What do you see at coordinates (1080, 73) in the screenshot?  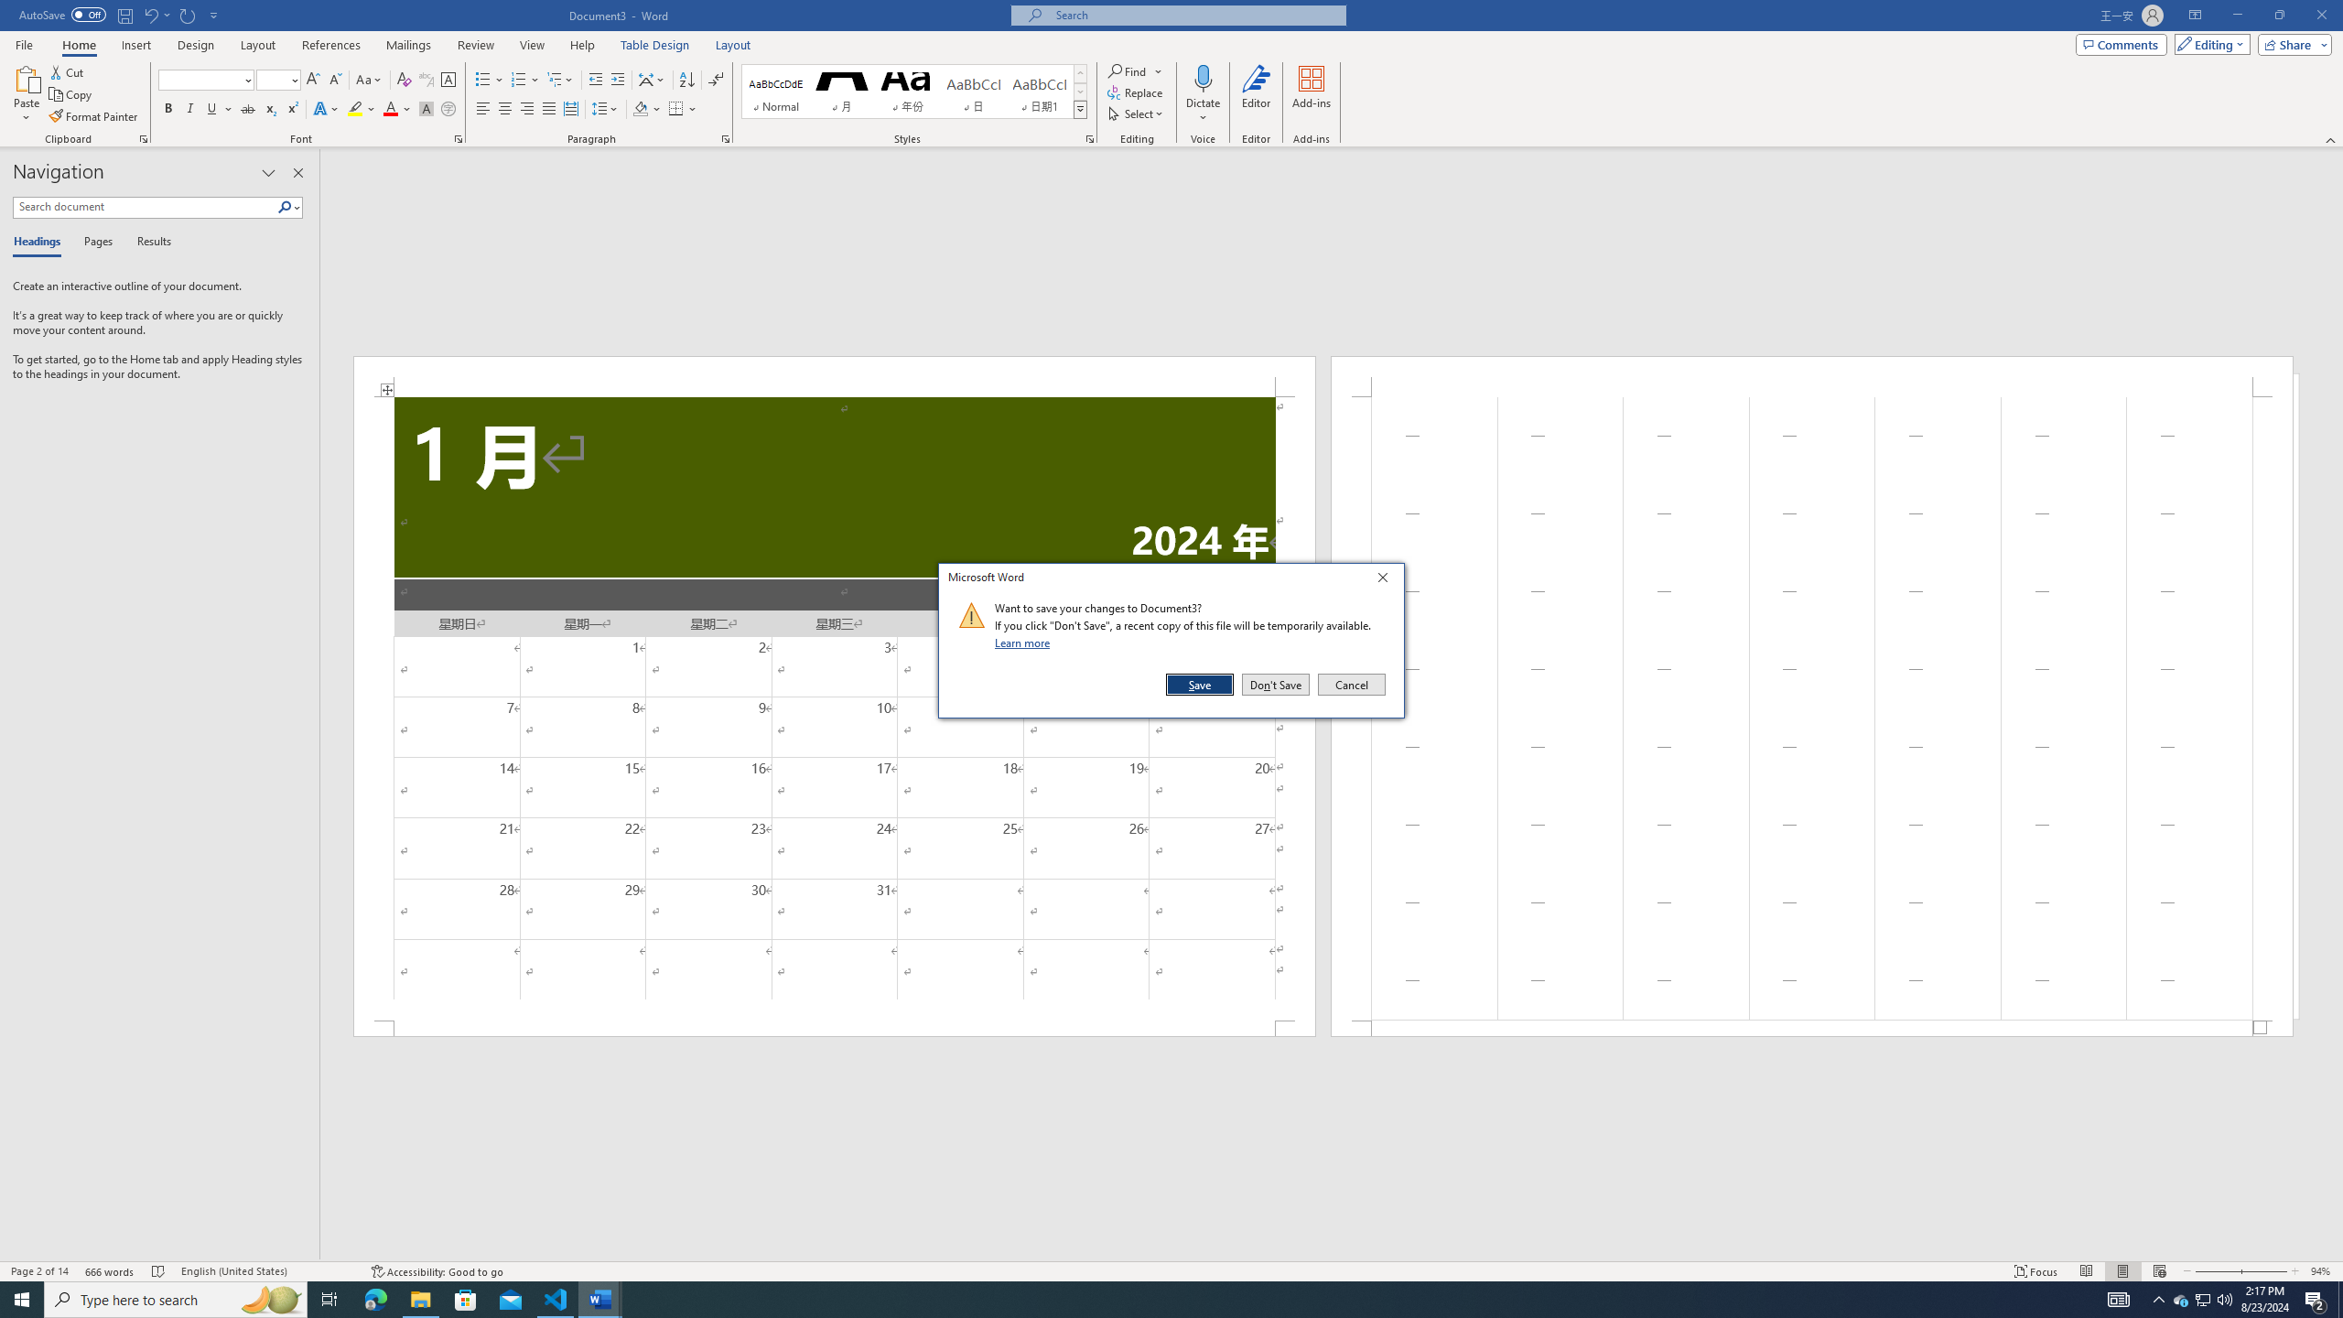 I see `Row up` at bounding box center [1080, 73].